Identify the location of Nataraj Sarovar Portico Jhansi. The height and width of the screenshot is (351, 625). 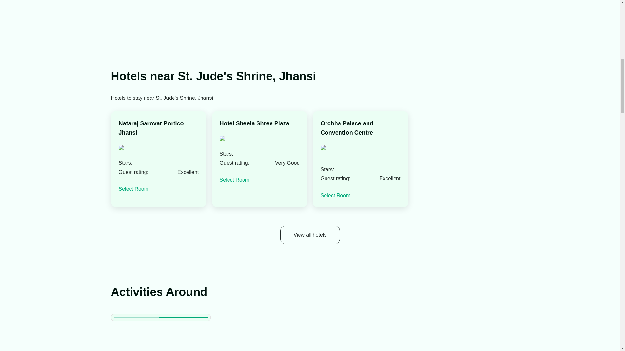
(159, 128).